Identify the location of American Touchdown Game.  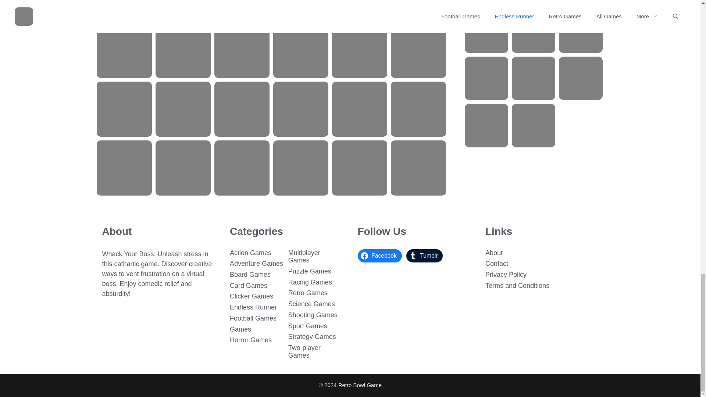
(301, 10).